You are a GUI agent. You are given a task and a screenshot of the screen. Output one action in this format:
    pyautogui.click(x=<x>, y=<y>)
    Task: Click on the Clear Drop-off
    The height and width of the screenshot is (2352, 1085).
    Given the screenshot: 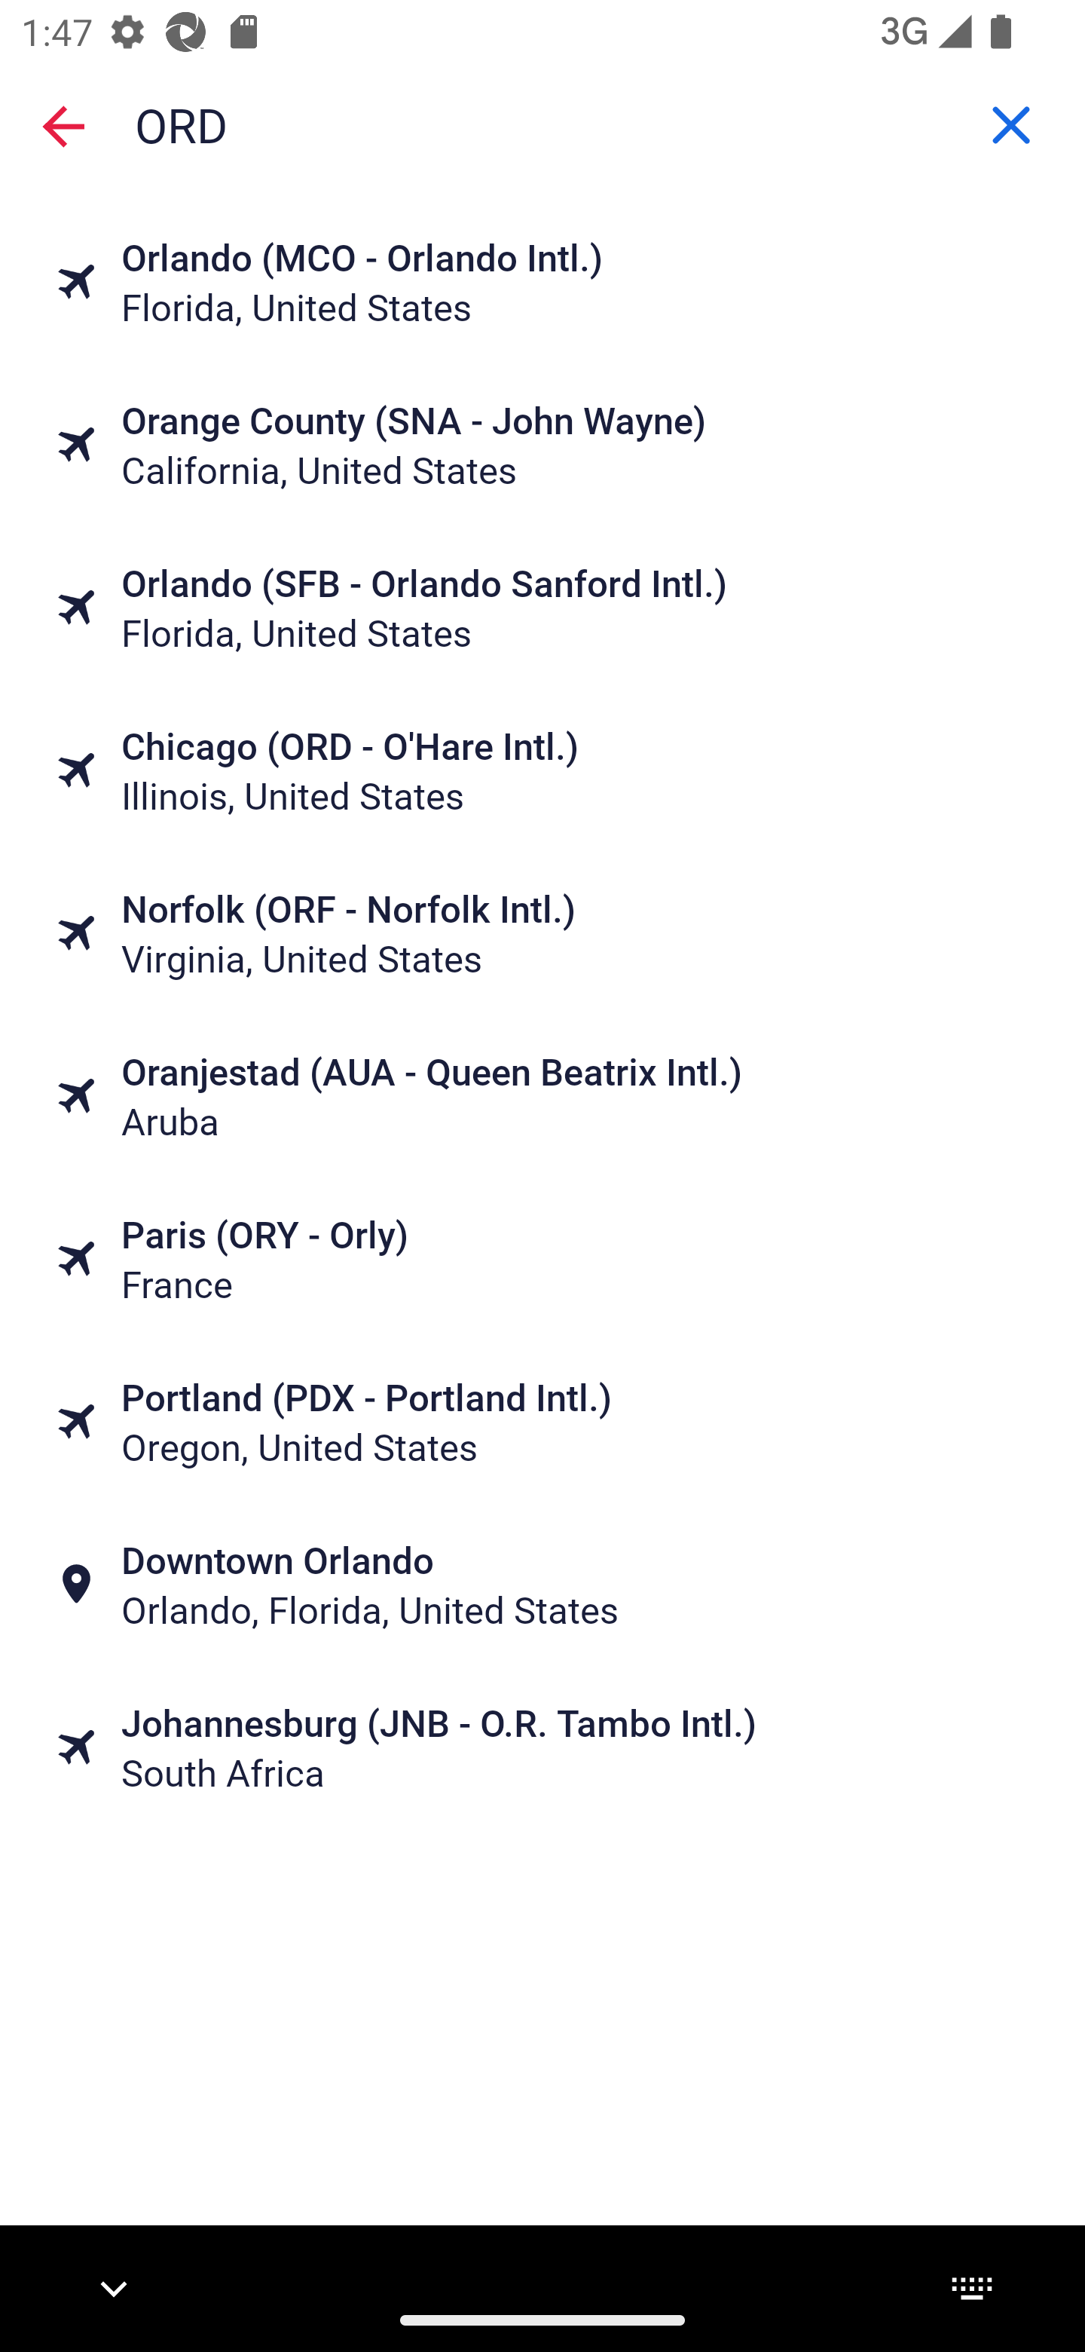 What is the action you would take?
    pyautogui.click(x=1011, y=124)
    